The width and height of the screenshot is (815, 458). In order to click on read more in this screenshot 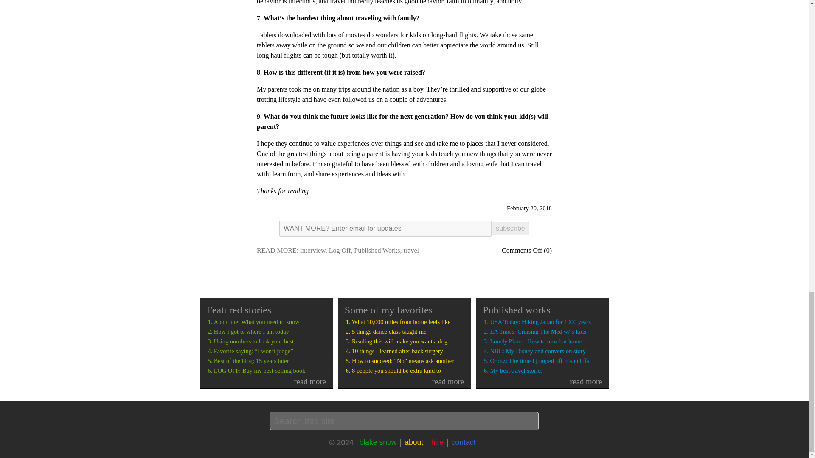, I will do `click(407, 382)`.